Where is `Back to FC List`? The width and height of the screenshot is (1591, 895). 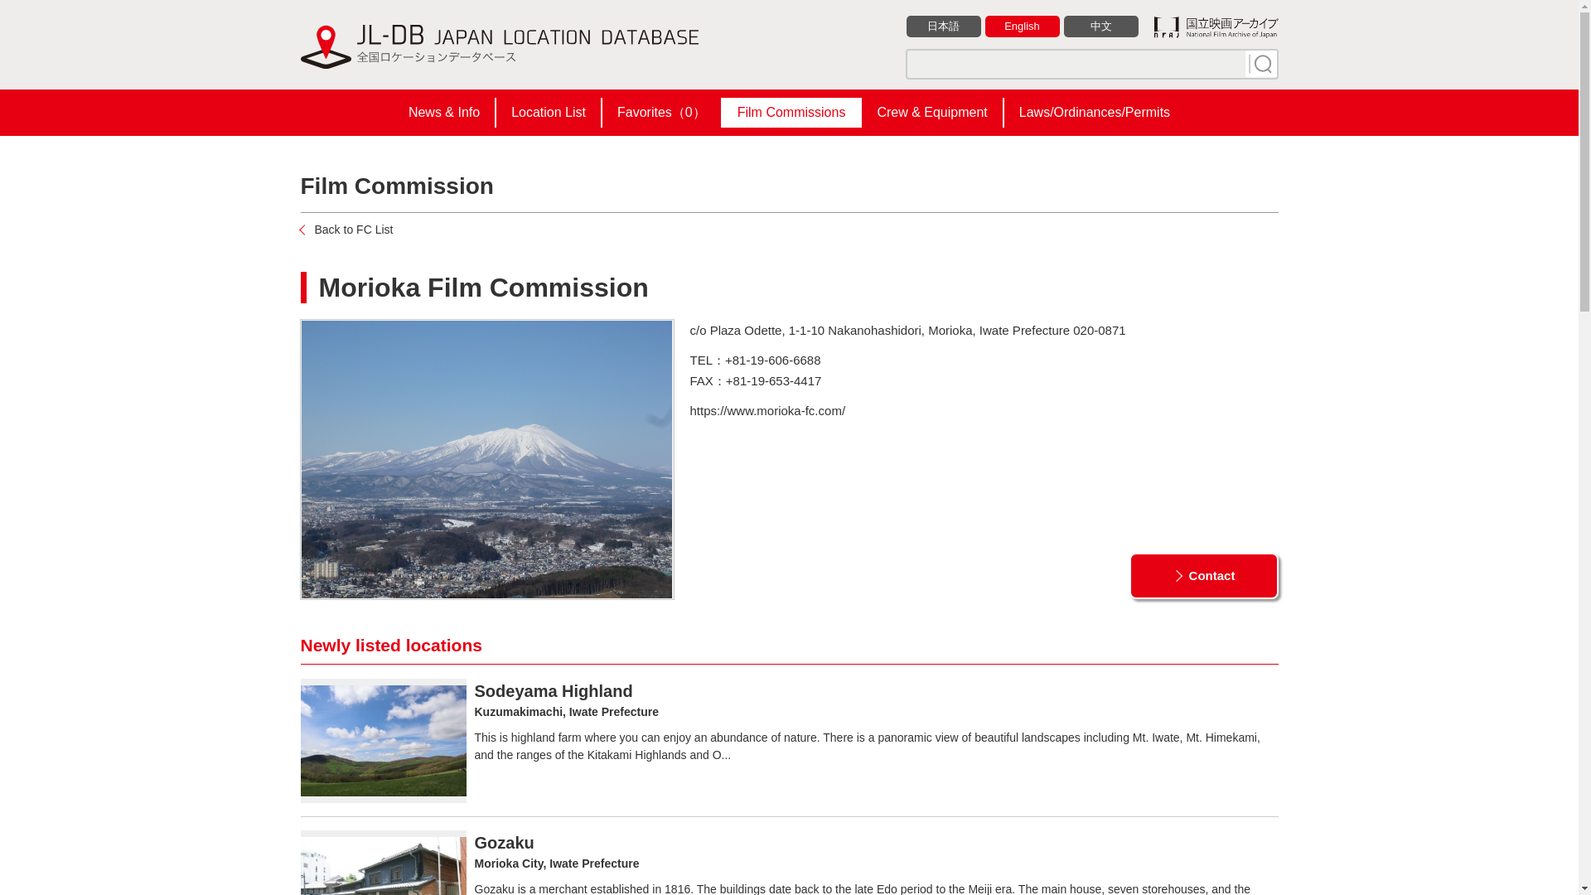 Back to FC List is located at coordinates (346, 229).